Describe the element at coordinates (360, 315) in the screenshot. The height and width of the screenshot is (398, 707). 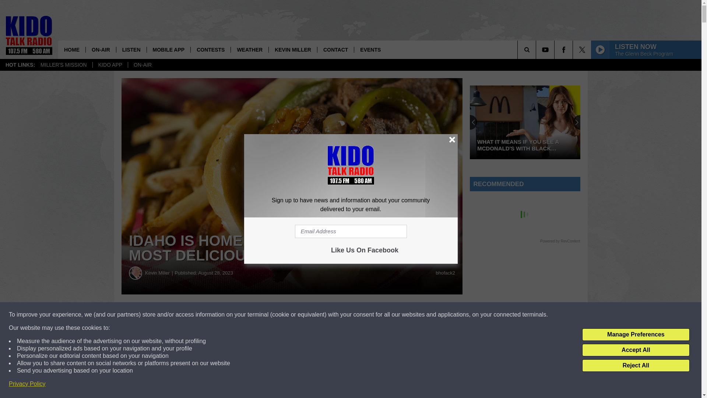
I see `Share on Twitter` at that location.